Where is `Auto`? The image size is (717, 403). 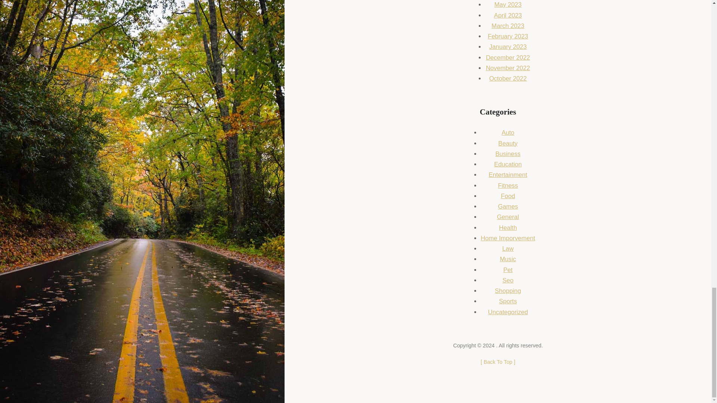
Auto is located at coordinates (508, 132).